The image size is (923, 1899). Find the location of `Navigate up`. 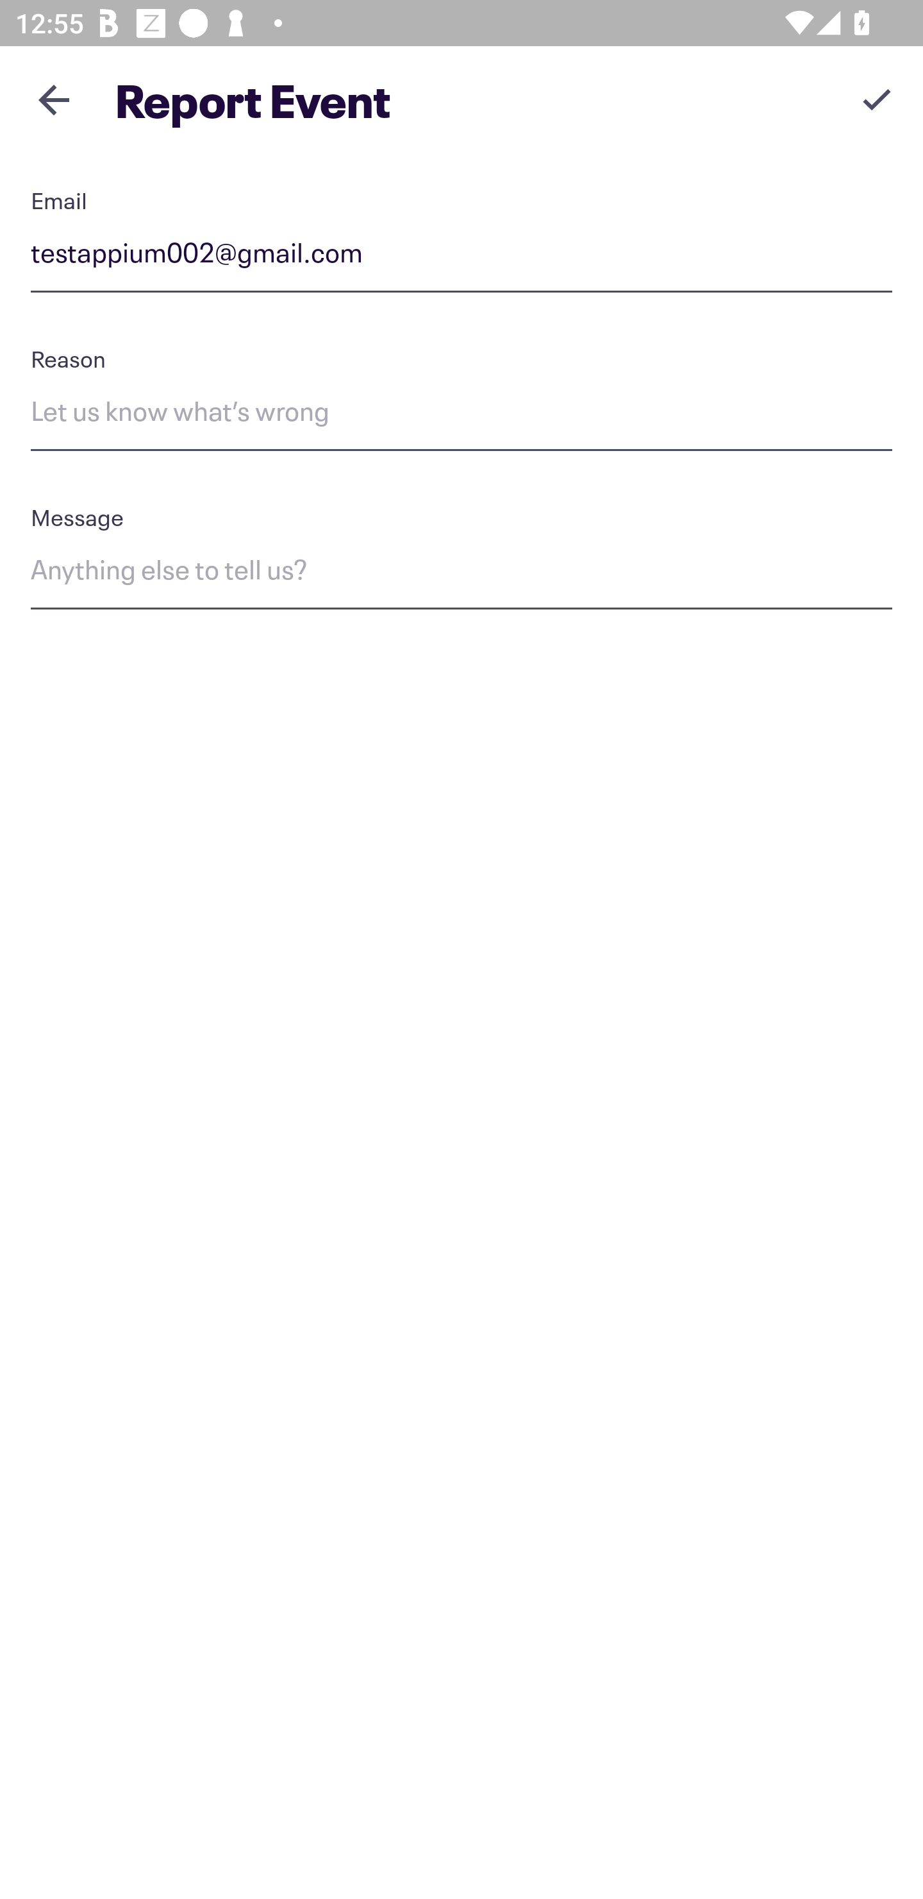

Navigate up is located at coordinates (54, 99).